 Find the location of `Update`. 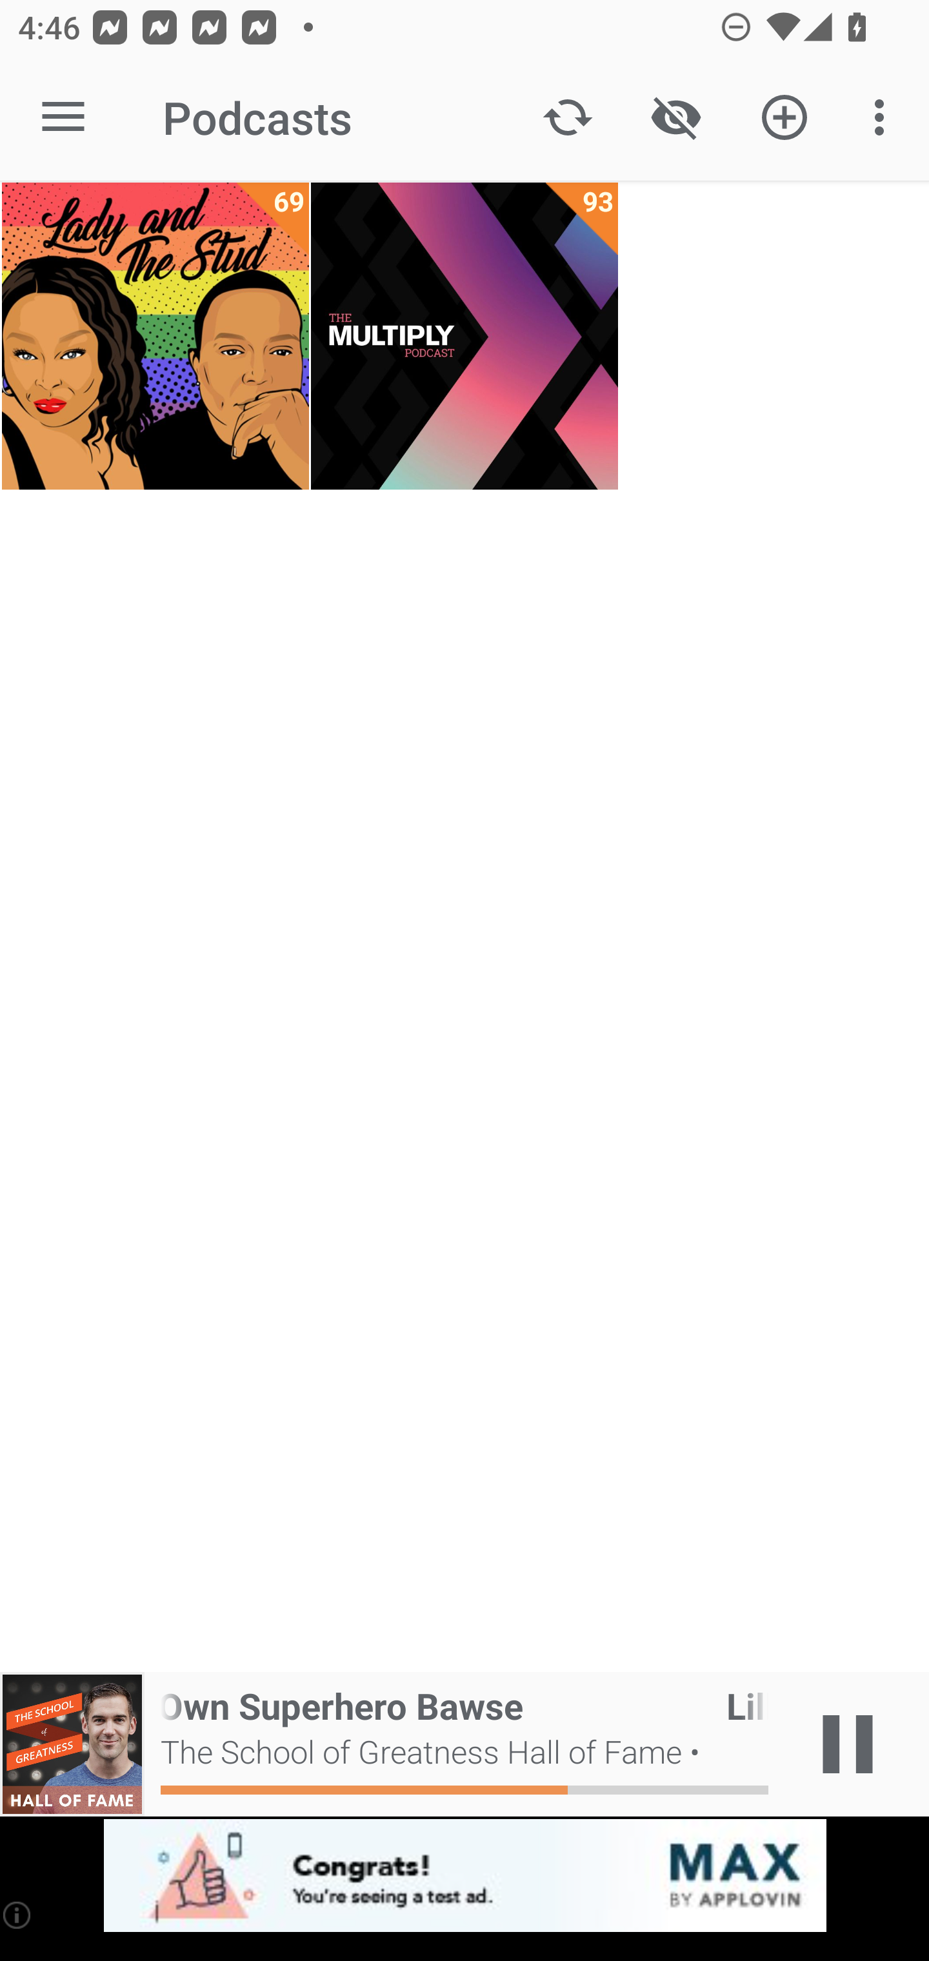

Update is located at coordinates (568, 117).